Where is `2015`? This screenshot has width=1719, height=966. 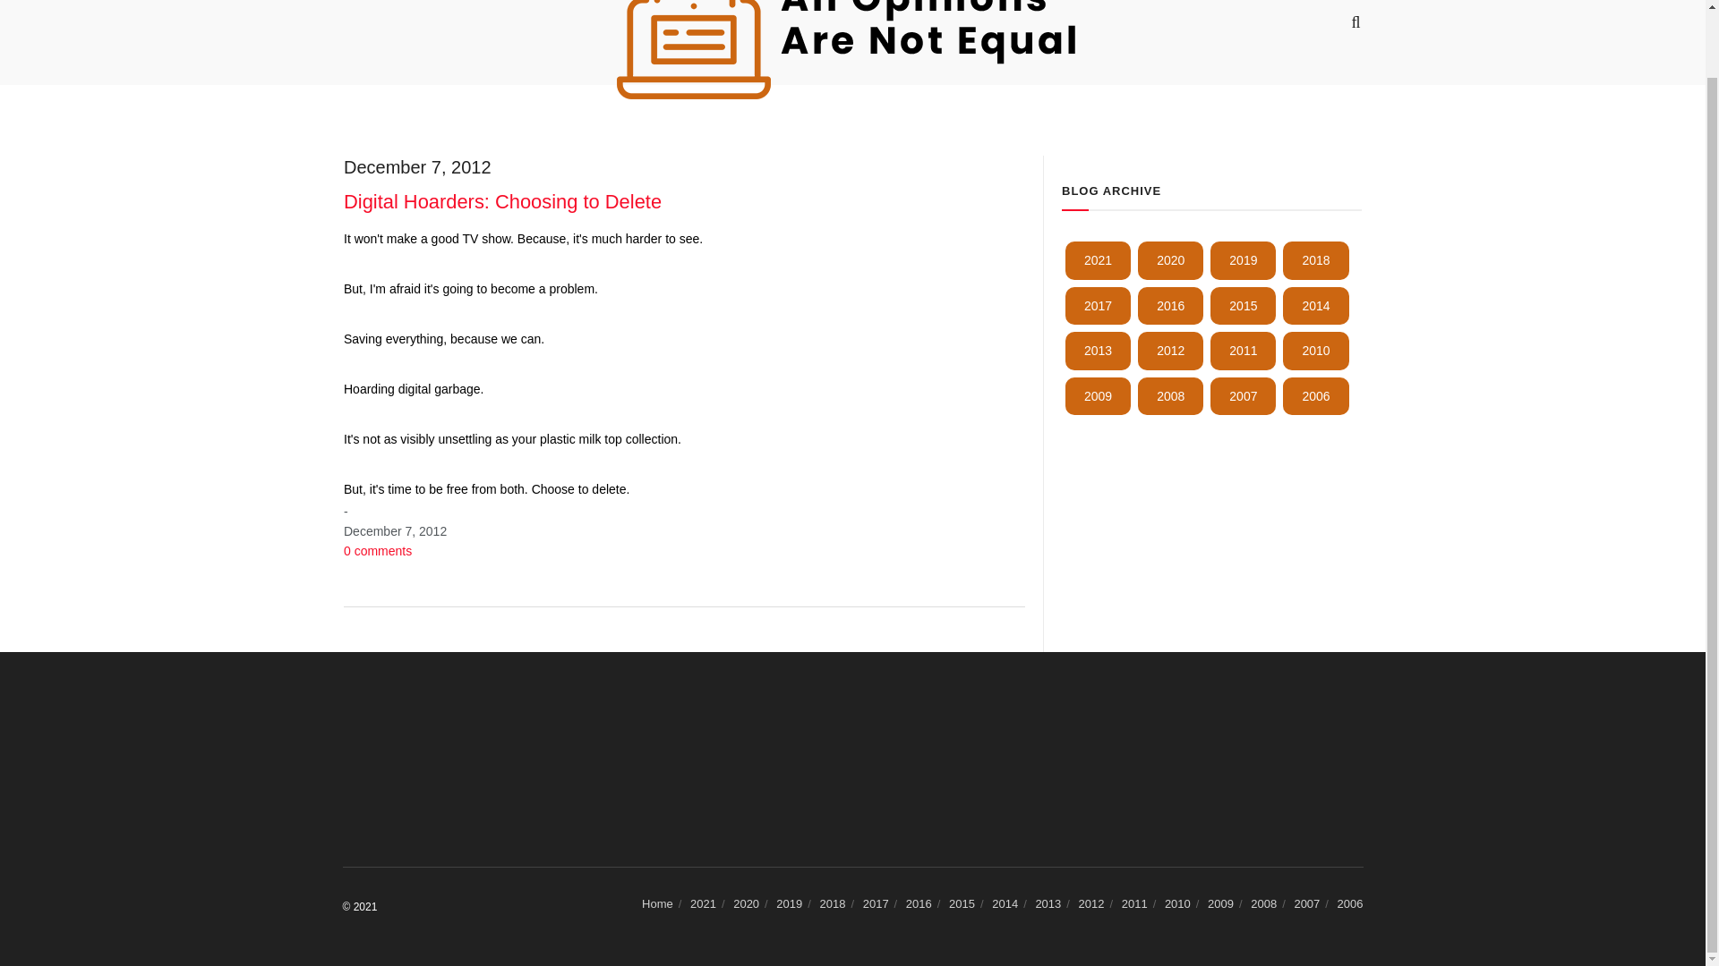 2015 is located at coordinates (1243, 305).